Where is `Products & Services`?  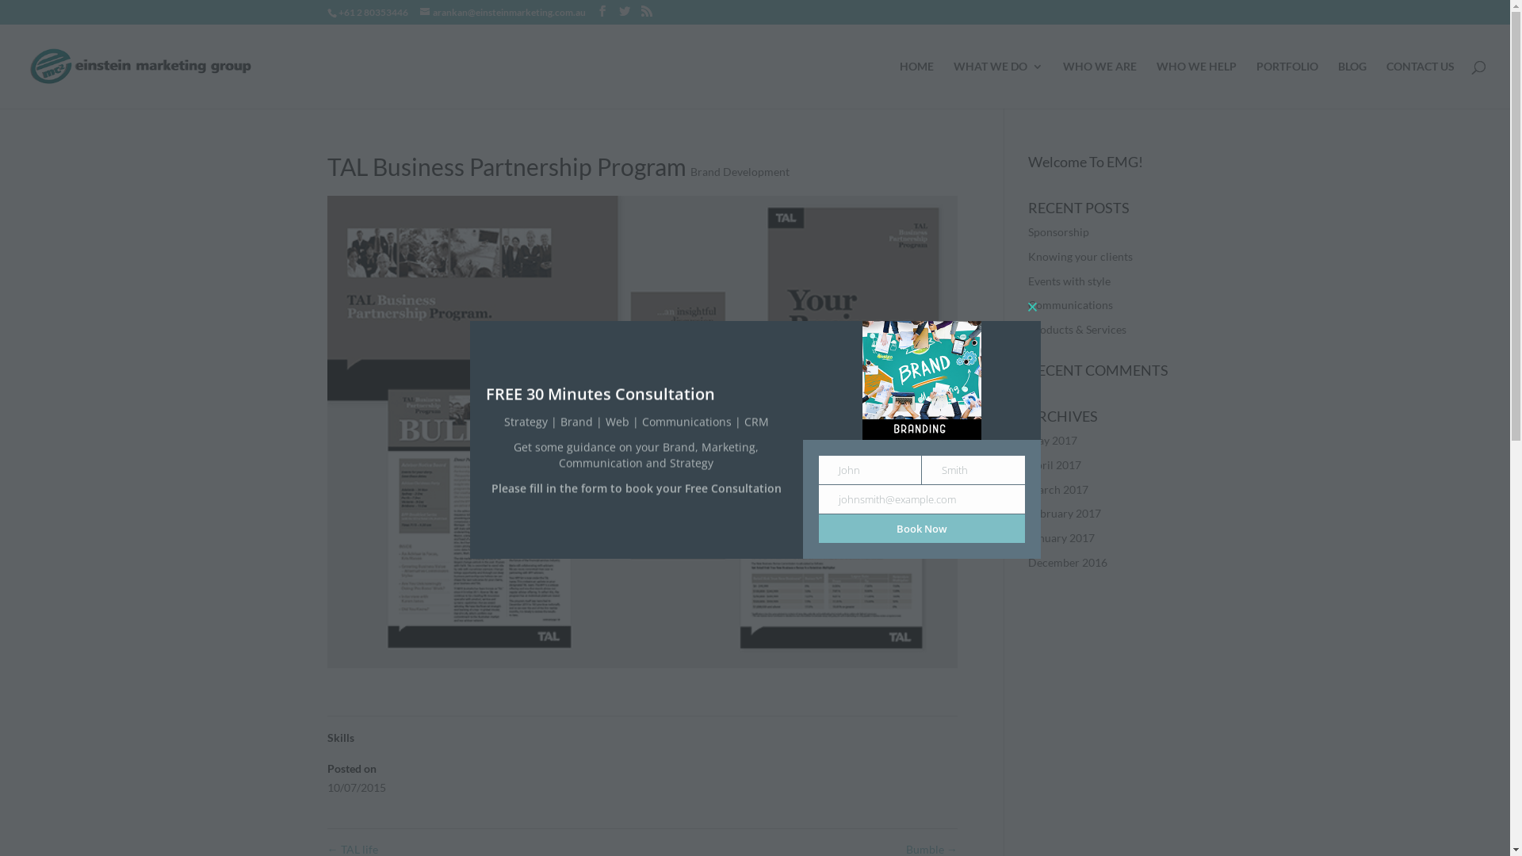 Products & Services is located at coordinates (1077, 330).